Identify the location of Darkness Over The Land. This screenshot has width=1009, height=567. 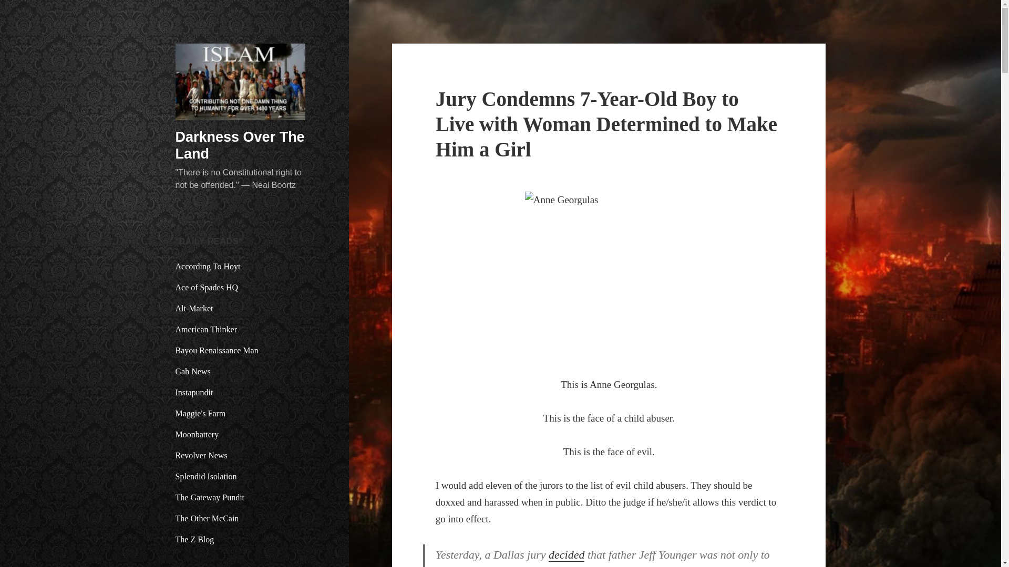
(240, 145).